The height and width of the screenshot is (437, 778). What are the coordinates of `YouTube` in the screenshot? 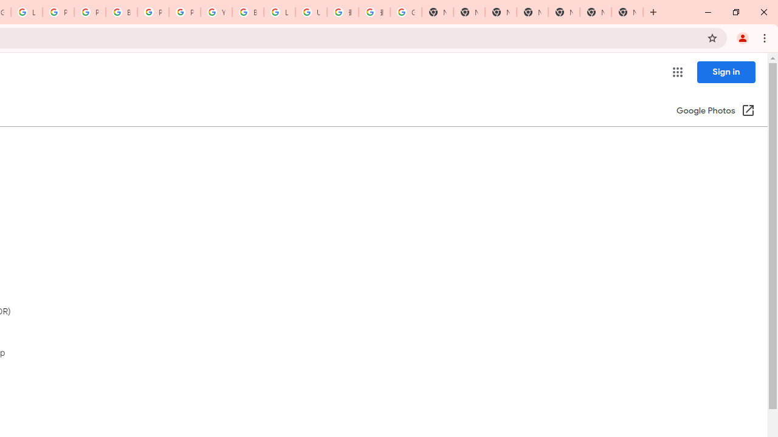 It's located at (216, 12).